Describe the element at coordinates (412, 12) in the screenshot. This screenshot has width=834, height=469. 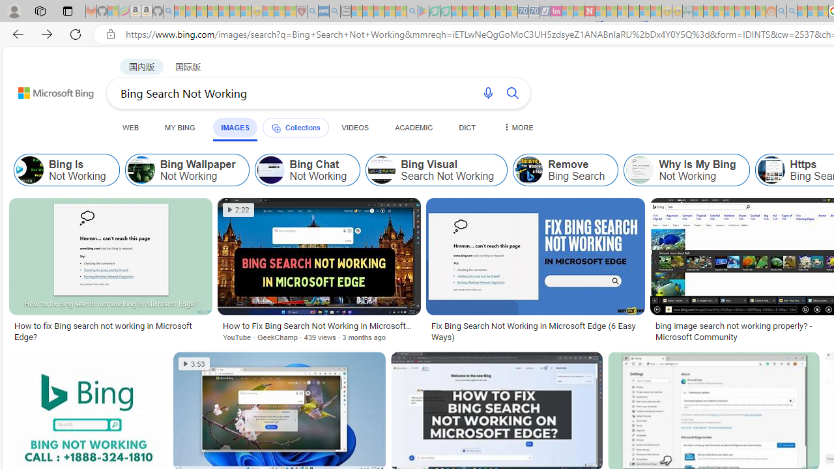
I see `google - Search - Sleeping` at that location.